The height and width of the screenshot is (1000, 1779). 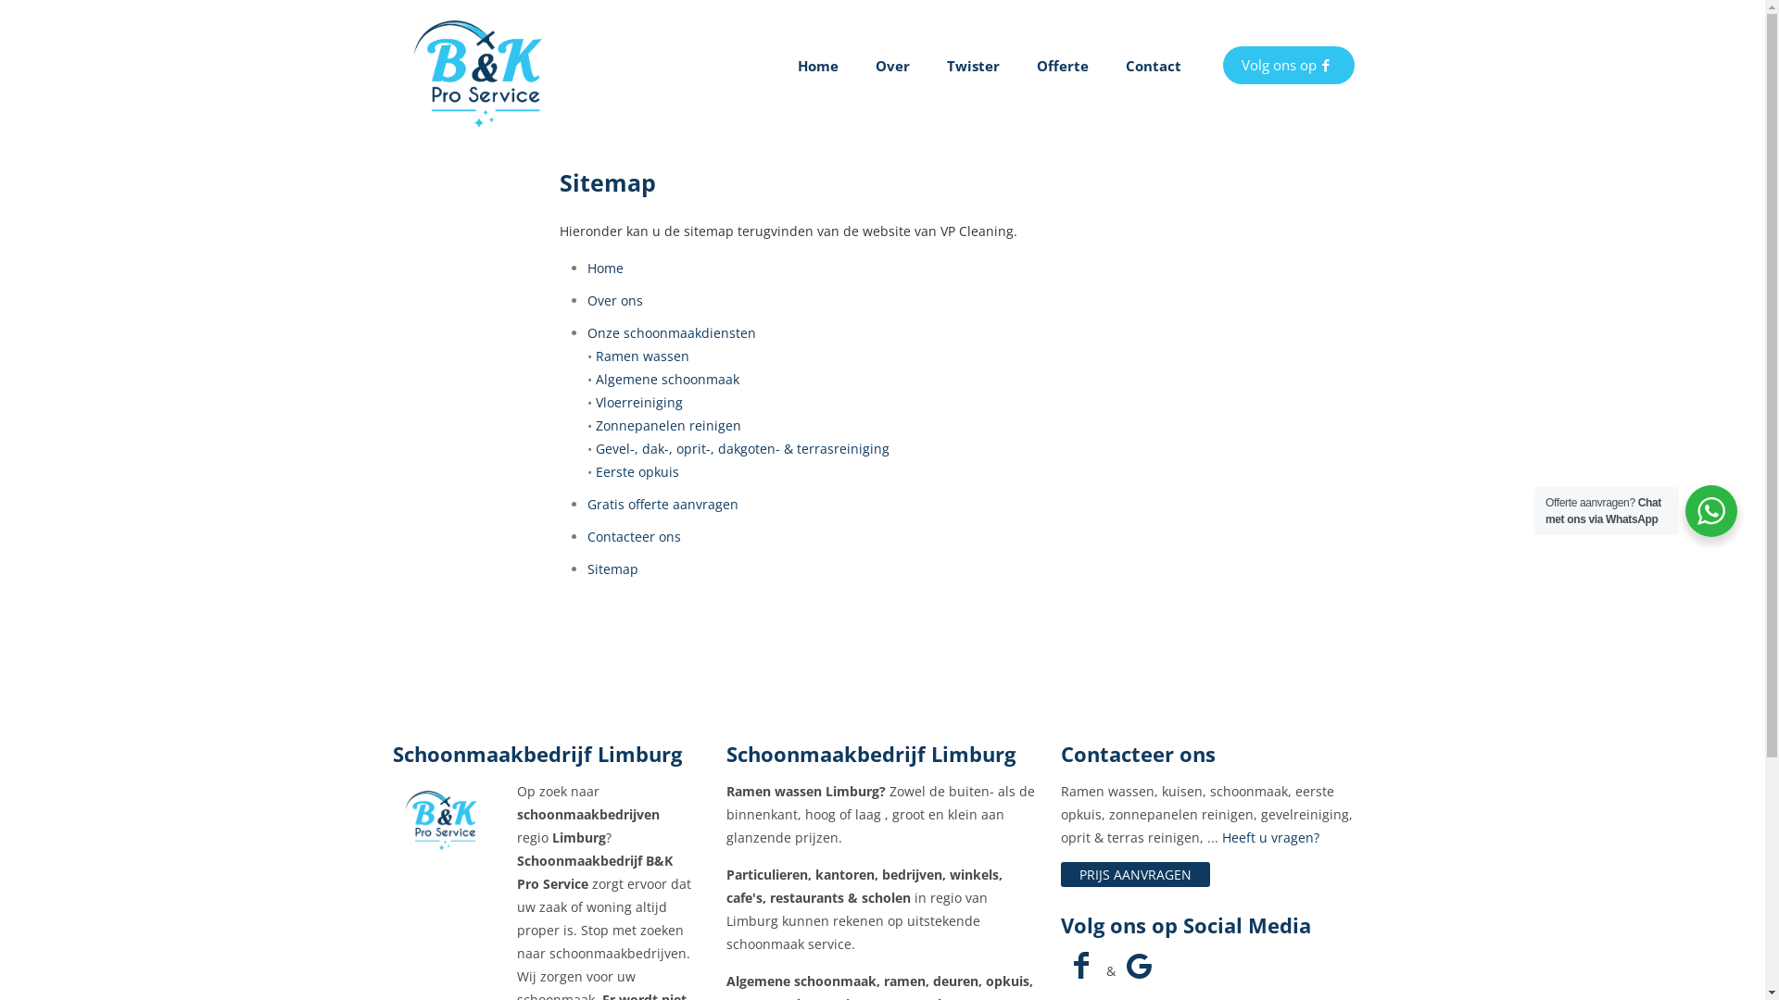 I want to click on Eerste opkuis, so click(x=637, y=472).